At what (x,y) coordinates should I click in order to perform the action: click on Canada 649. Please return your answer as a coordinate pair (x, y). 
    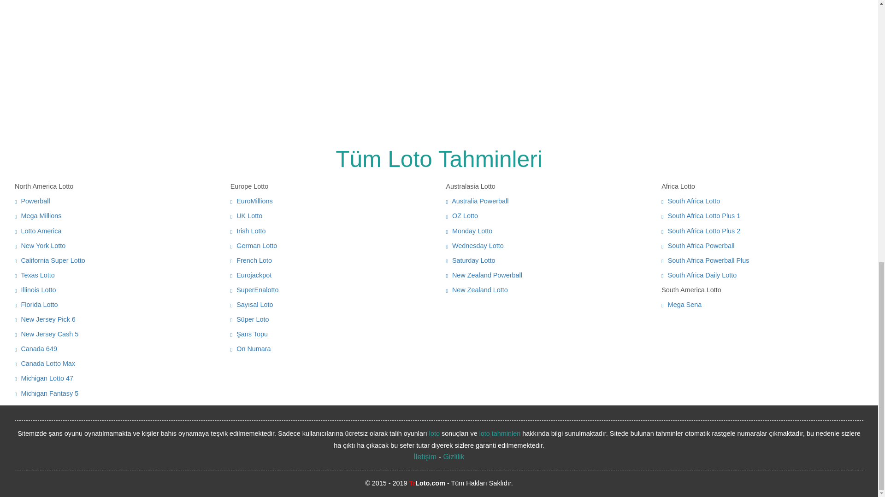
    Looking at the image, I should click on (36, 348).